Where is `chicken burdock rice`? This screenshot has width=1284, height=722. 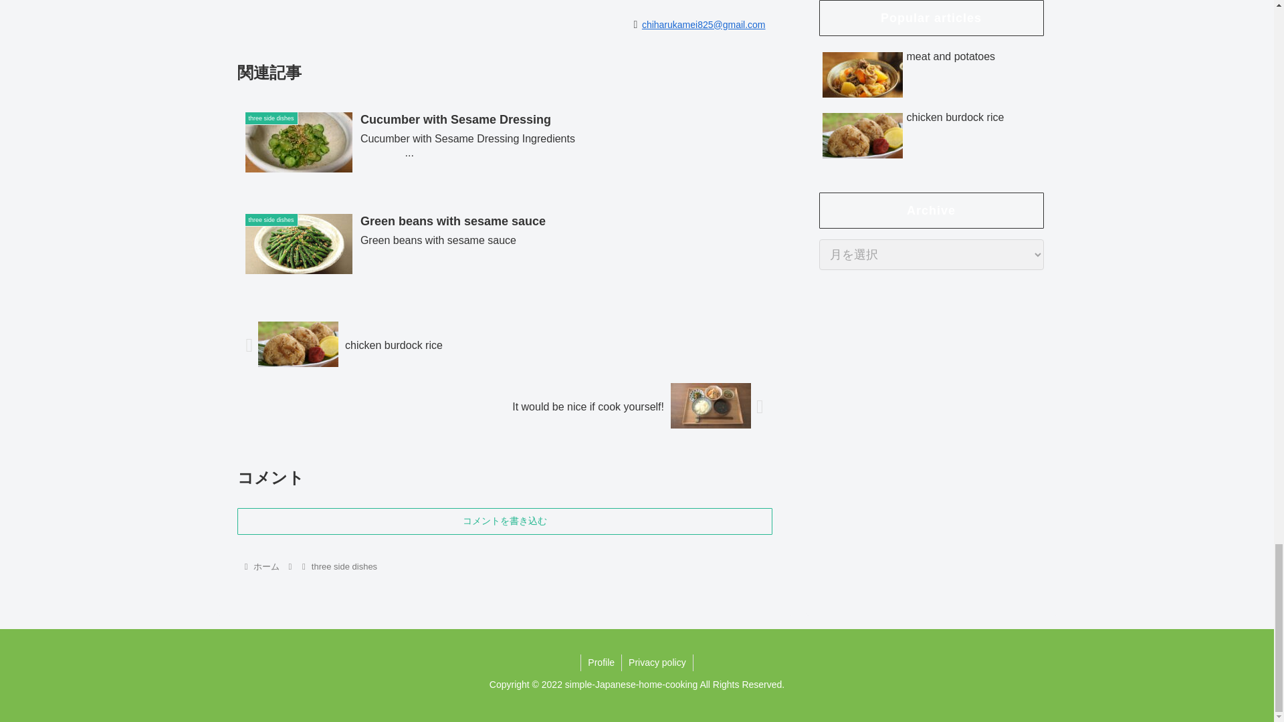
chicken burdock rice is located at coordinates (504, 345).